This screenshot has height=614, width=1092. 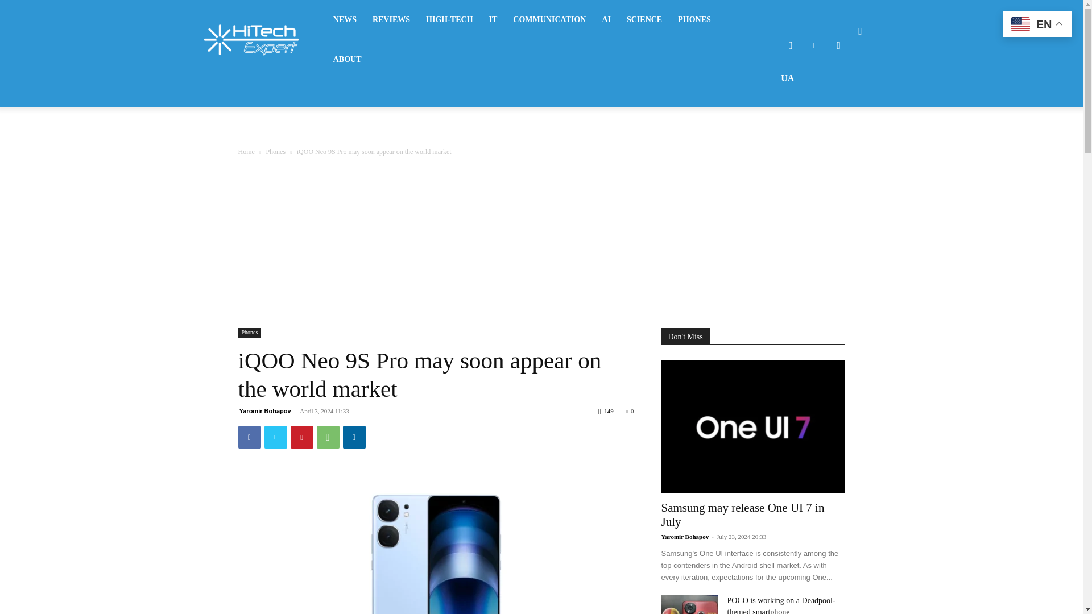 What do you see at coordinates (301, 437) in the screenshot?
I see `Pinterest` at bounding box center [301, 437].